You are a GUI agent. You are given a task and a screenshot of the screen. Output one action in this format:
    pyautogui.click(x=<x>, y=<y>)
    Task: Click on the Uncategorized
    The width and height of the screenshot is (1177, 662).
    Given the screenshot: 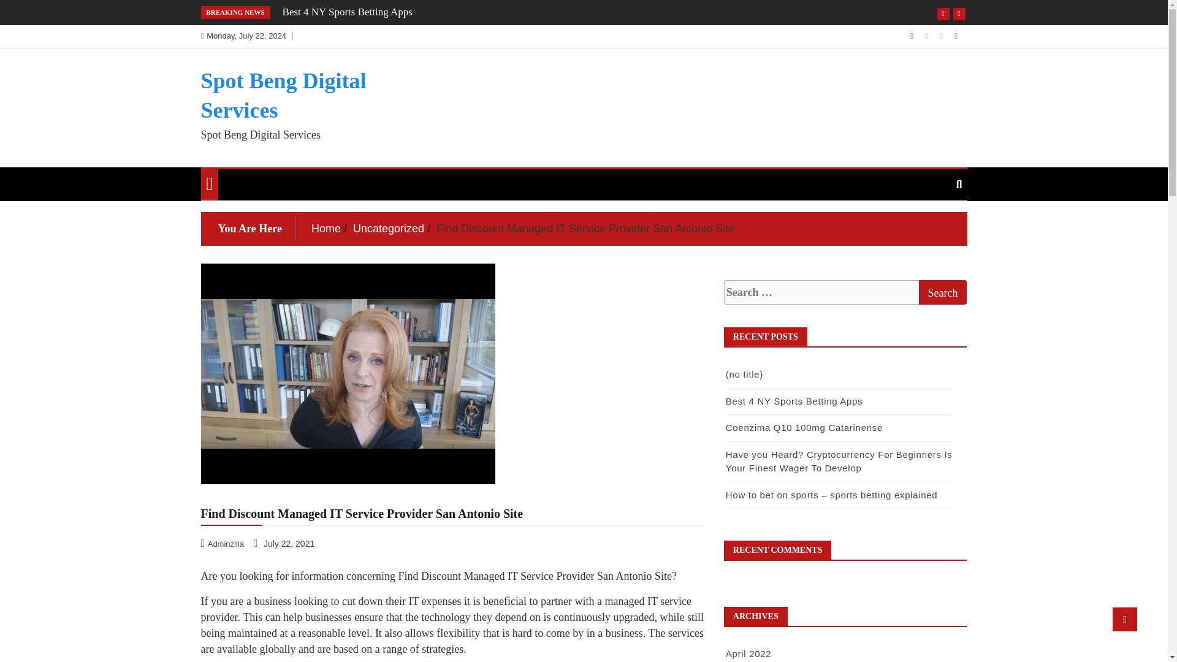 What is the action you would take?
    pyautogui.click(x=389, y=228)
    